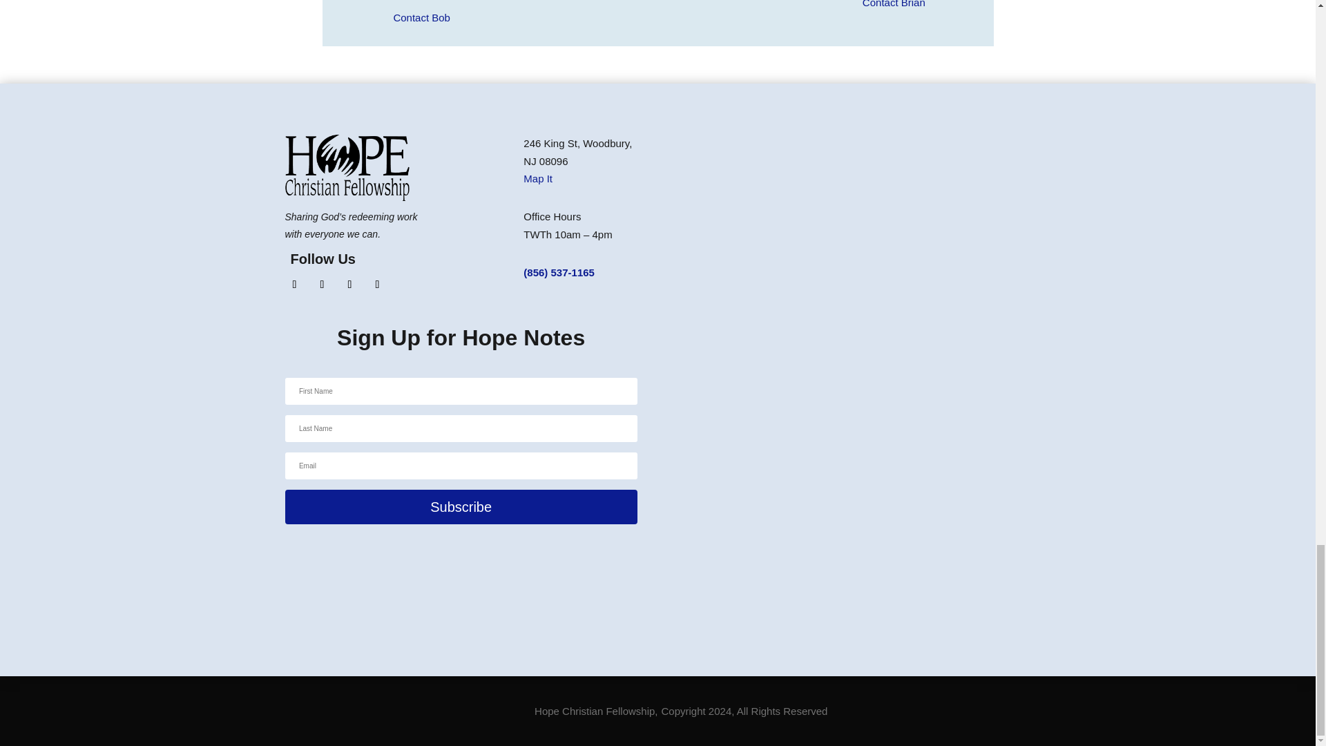 The image size is (1326, 746). What do you see at coordinates (321, 285) in the screenshot?
I see `Follow on Instagram` at bounding box center [321, 285].